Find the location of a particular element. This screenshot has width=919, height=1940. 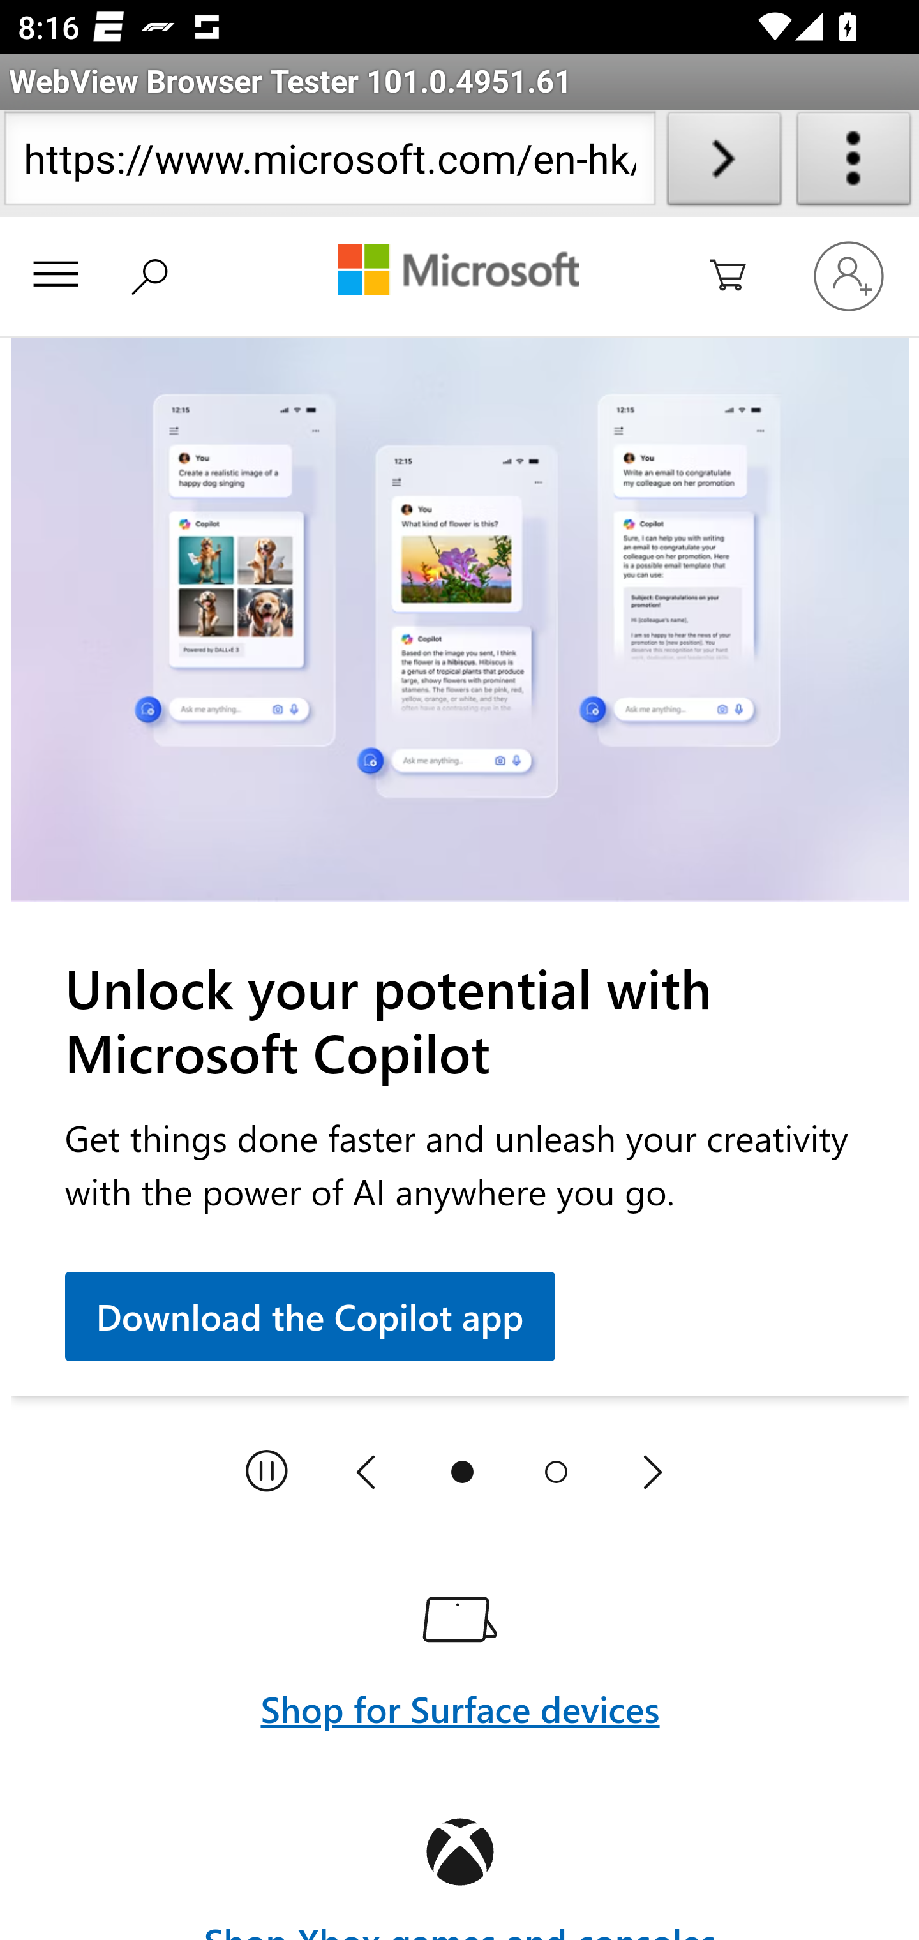

Previous  is located at coordinates (366, 1472).